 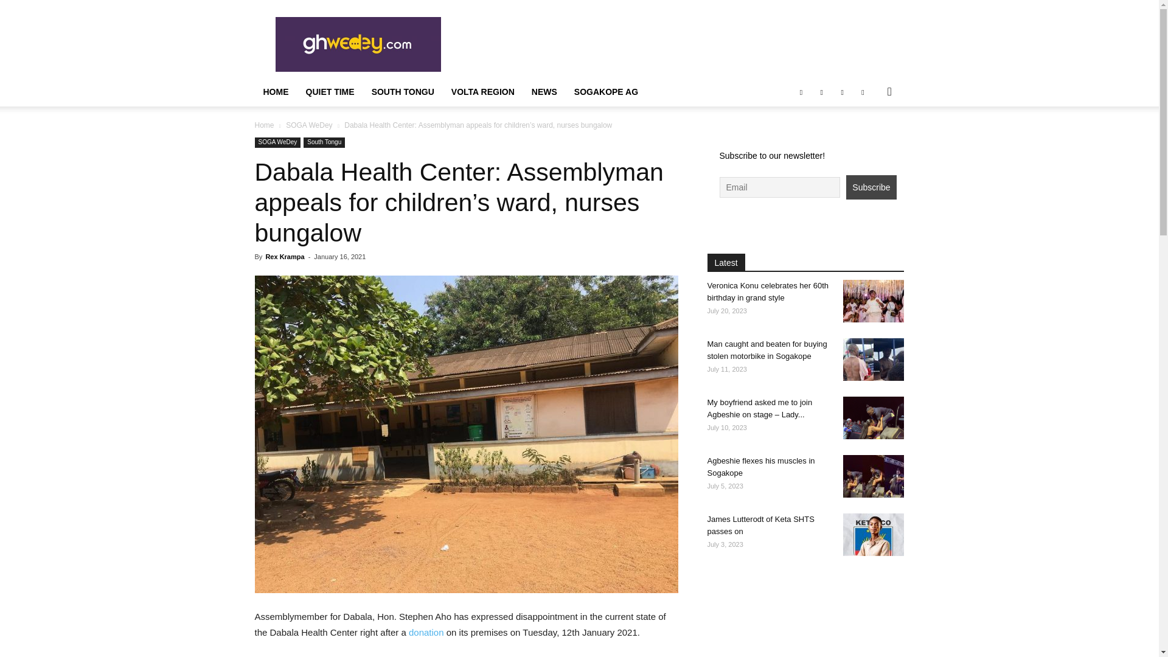 I want to click on Home, so click(x=264, y=125).